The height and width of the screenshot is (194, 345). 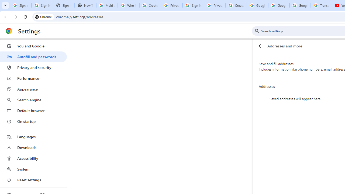 I want to click on Autofill and passwords, so click(x=33, y=57).